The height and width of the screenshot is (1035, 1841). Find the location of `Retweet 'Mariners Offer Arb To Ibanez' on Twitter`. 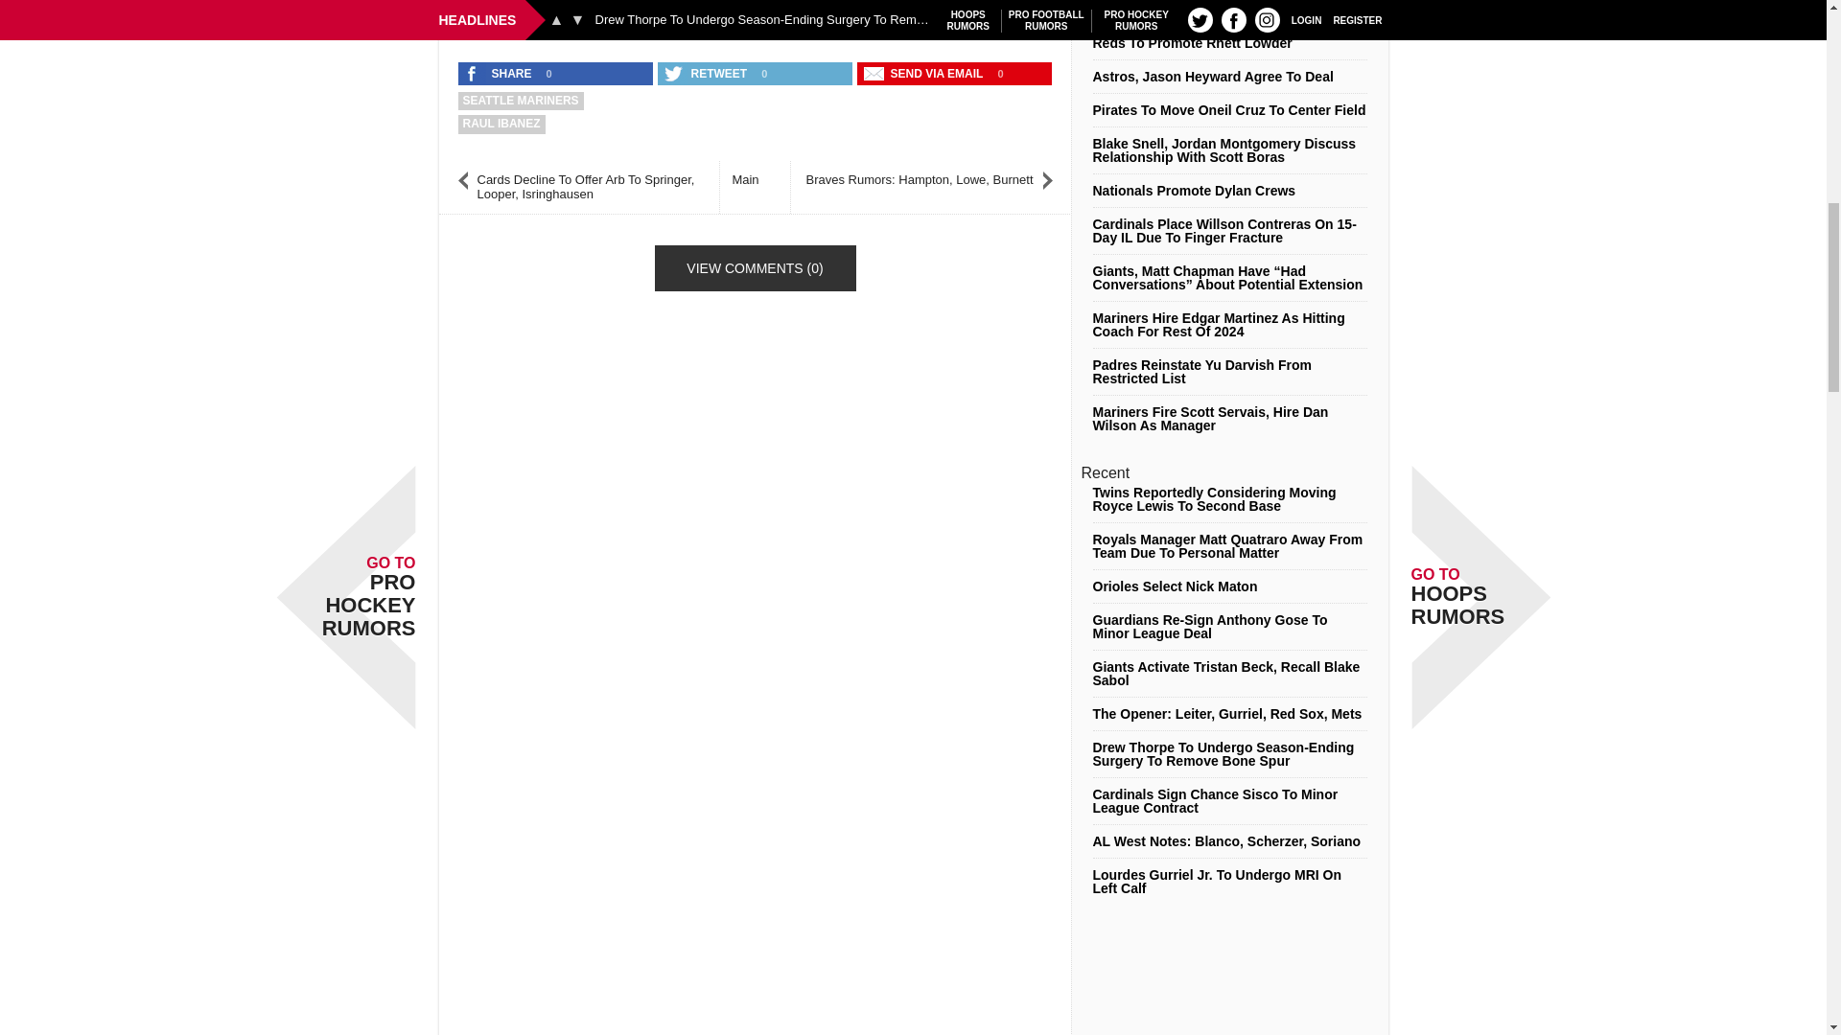

Retweet 'Mariners Offer Arb To Ibanez' on Twitter is located at coordinates (707, 73).